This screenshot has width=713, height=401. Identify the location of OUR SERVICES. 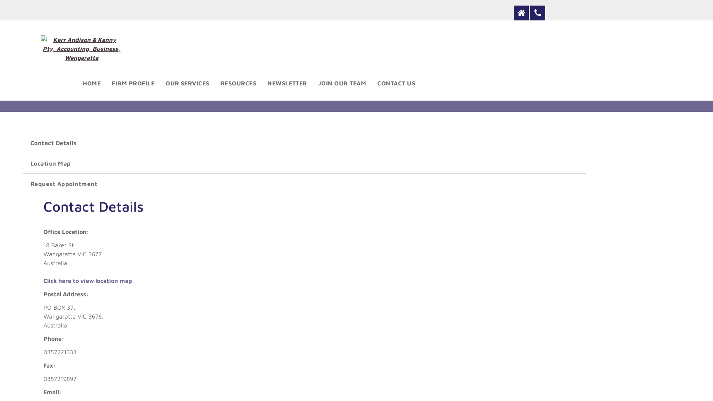
(188, 83).